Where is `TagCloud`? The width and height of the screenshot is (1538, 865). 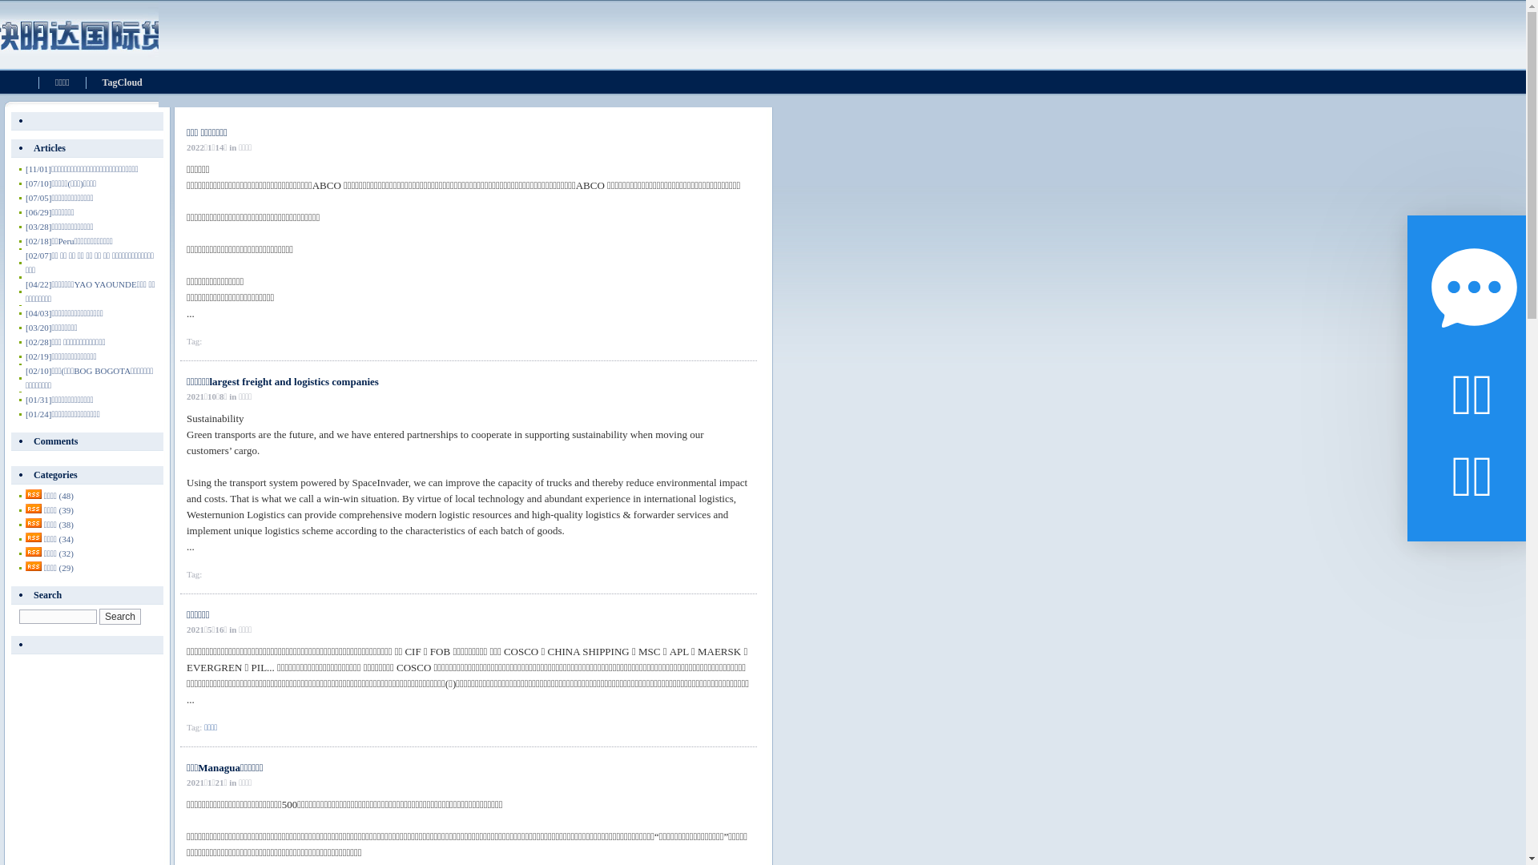 TagCloud is located at coordinates (123, 83).